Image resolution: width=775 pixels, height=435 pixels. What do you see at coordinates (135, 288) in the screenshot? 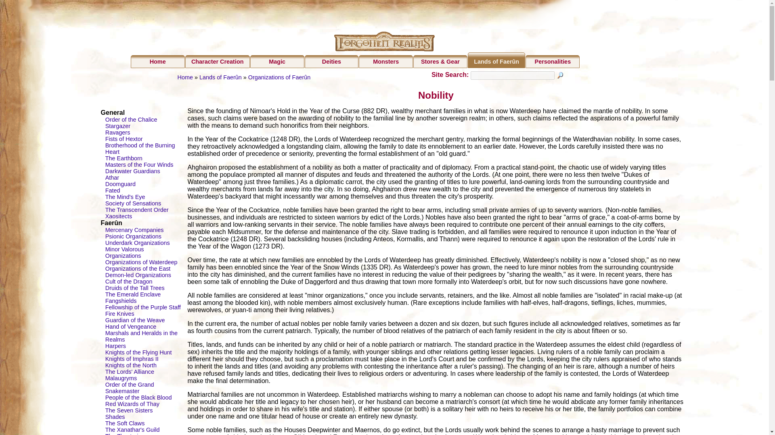
I see `Druids of the Tall Trees` at bounding box center [135, 288].